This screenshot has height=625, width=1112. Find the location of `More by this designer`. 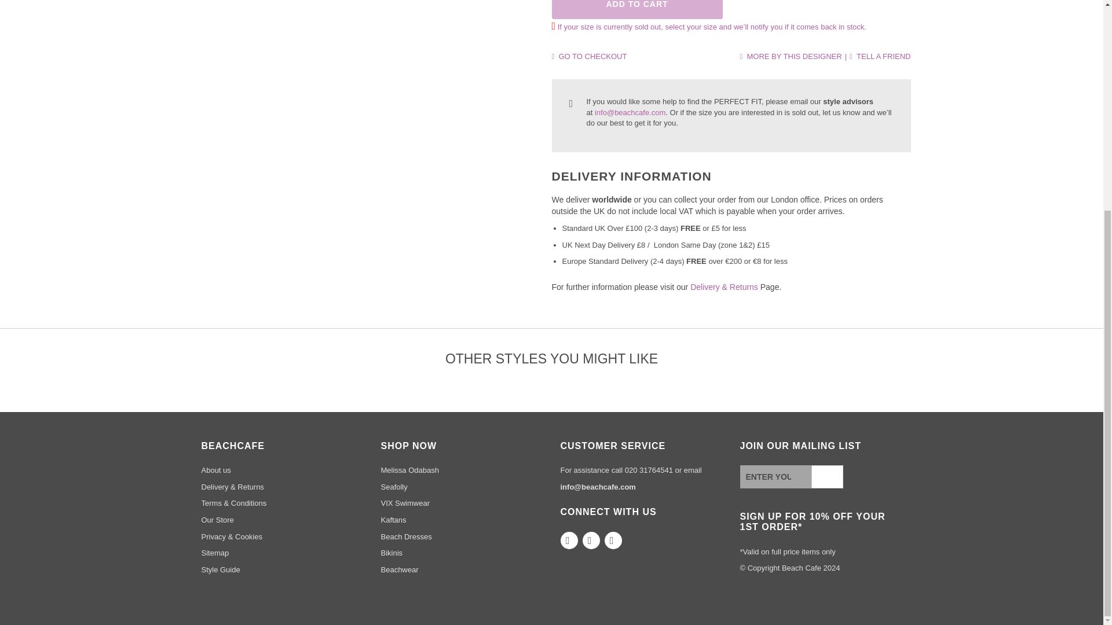

More by this designer is located at coordinates (790, 56).